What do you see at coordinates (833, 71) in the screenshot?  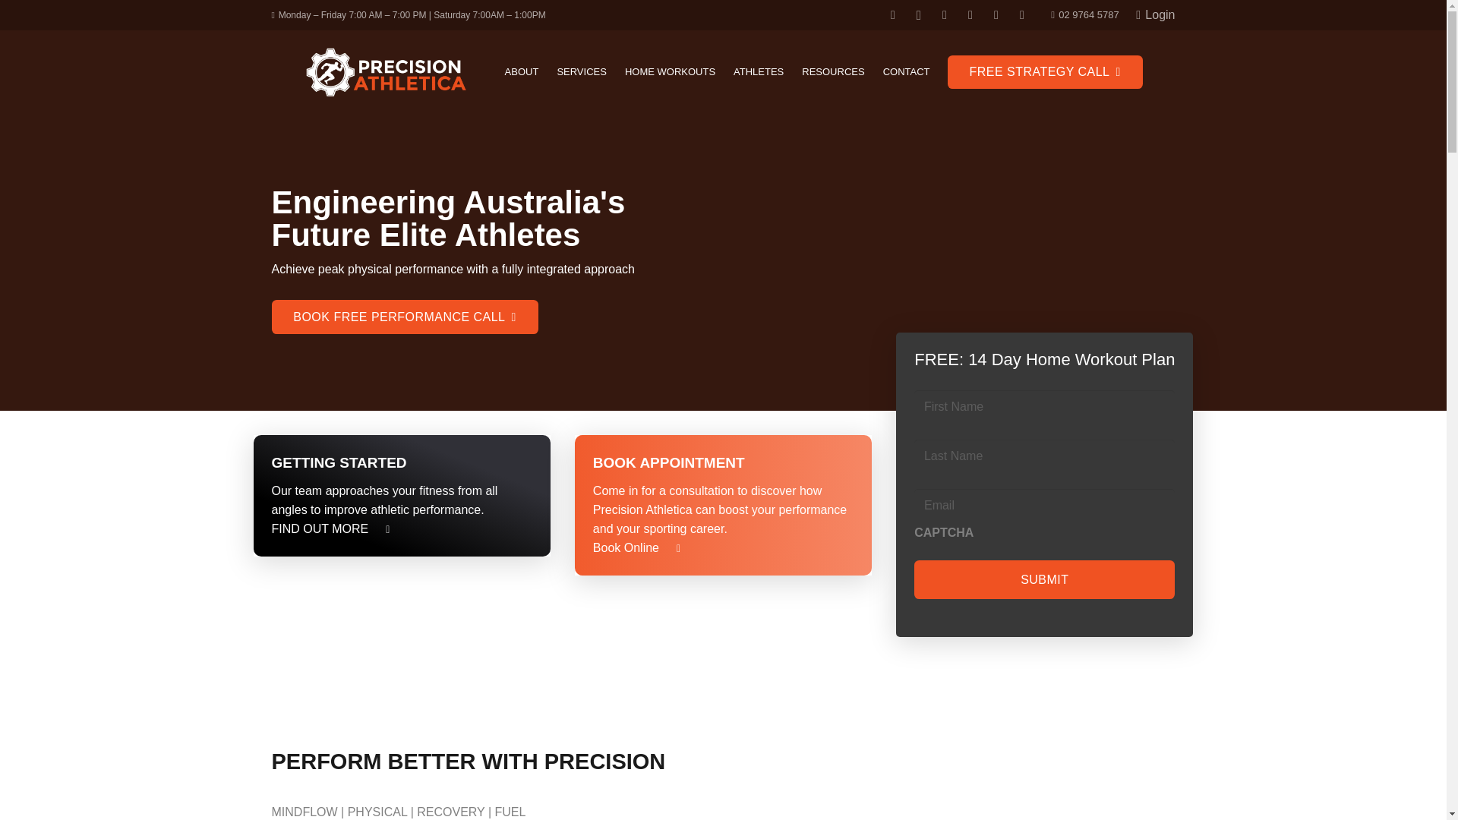 I see `RESOURCES` at bounding box center [833, 71].